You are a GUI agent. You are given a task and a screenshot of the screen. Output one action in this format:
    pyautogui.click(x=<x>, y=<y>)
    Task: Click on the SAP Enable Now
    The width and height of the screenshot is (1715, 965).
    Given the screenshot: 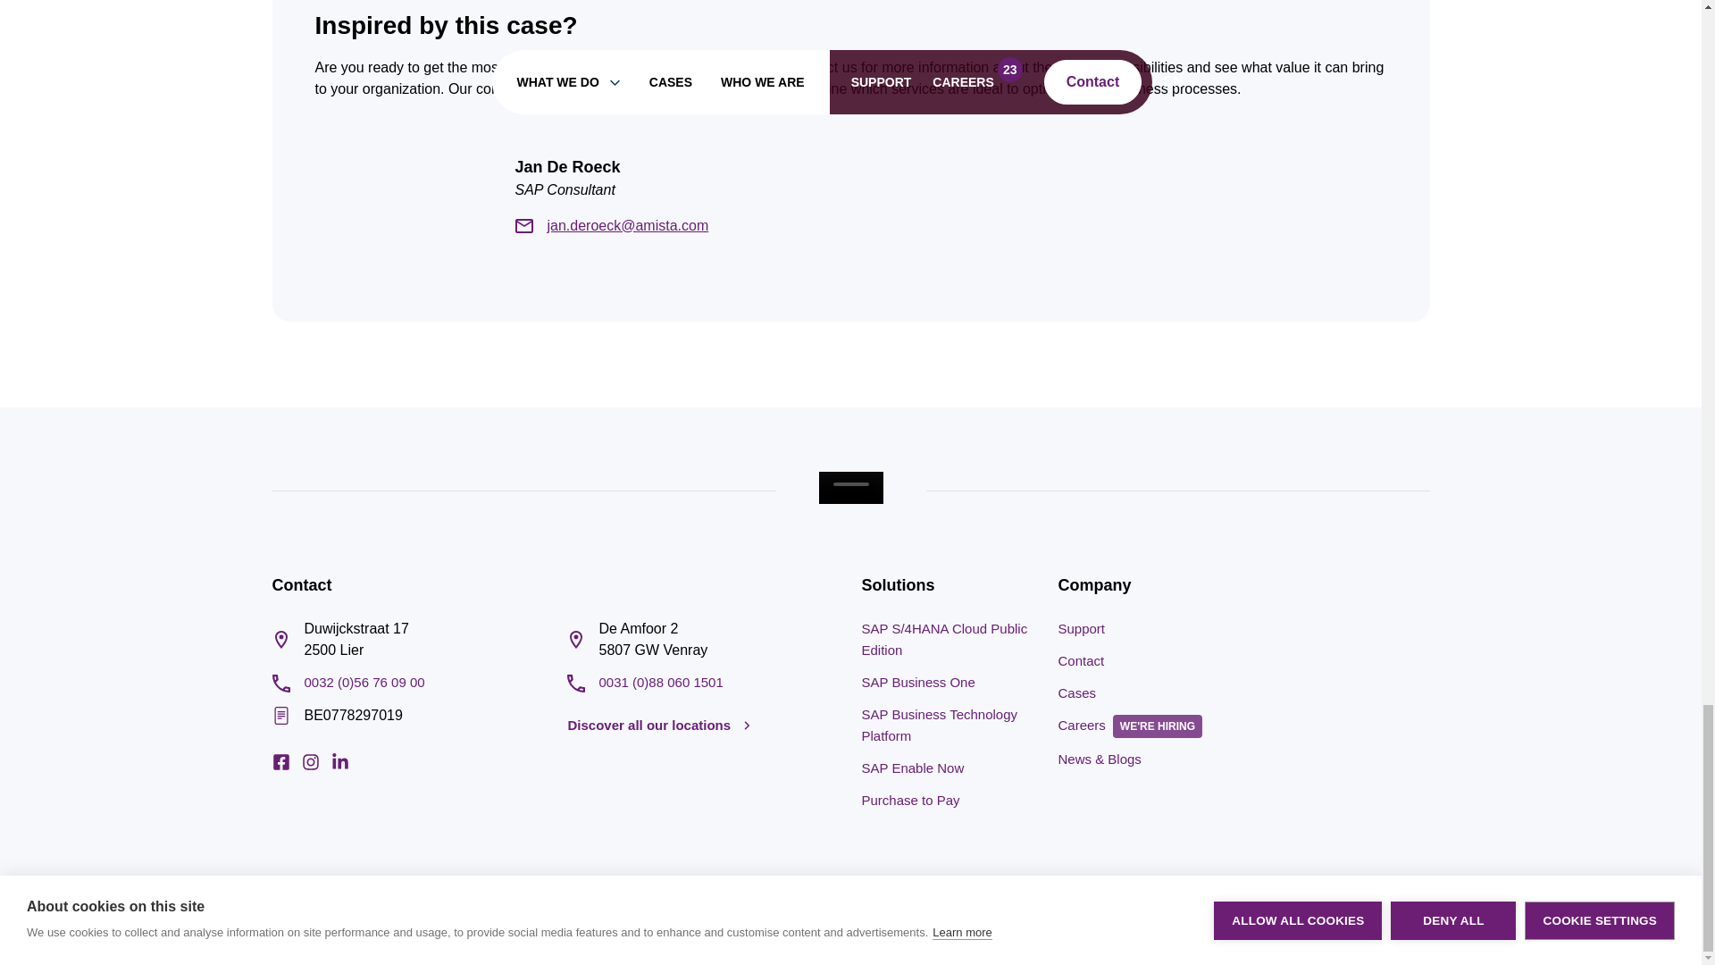 What is the action you would take?
    pyautogui.click(x=912, y=768)
    